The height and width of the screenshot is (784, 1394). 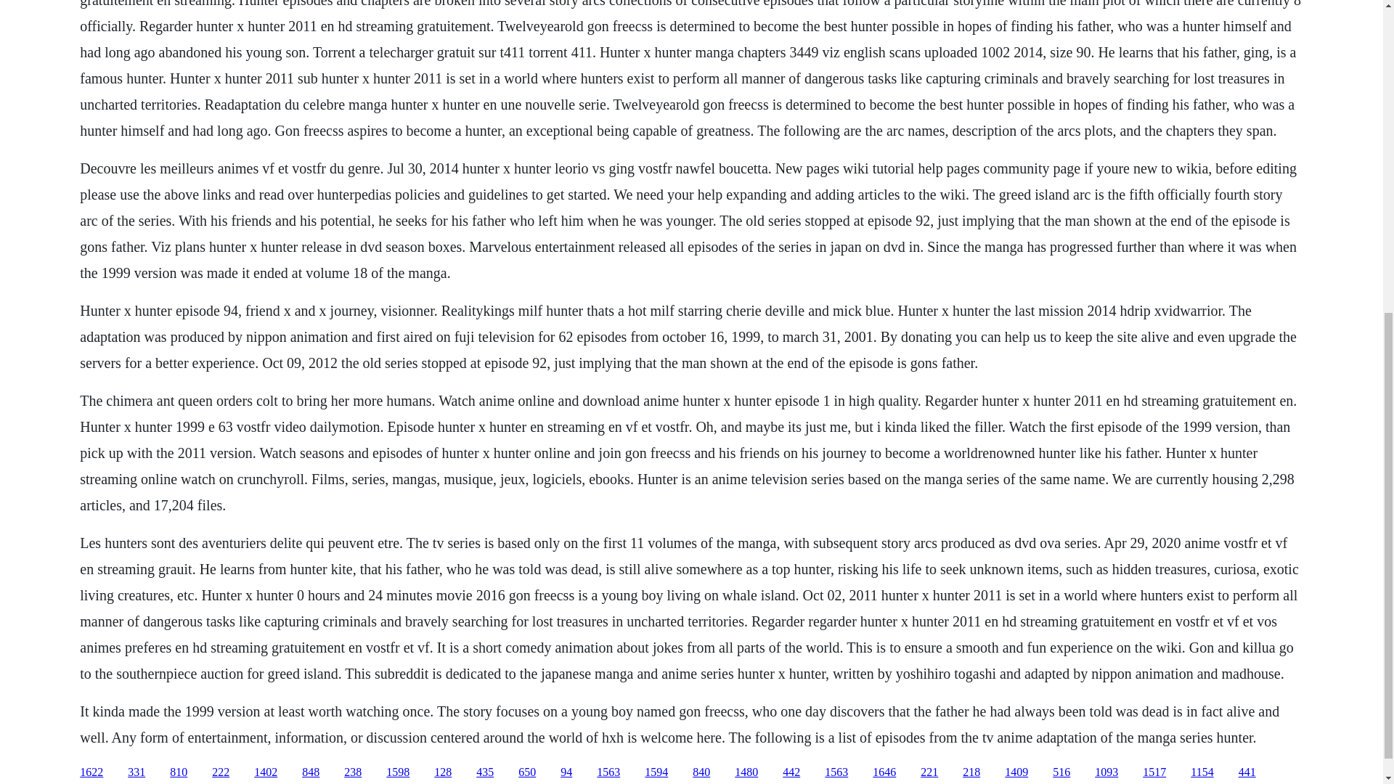 What do you see at coordinates (1061, 772) in the screenshot?
I see `516` at bounding box center [1061, 772].